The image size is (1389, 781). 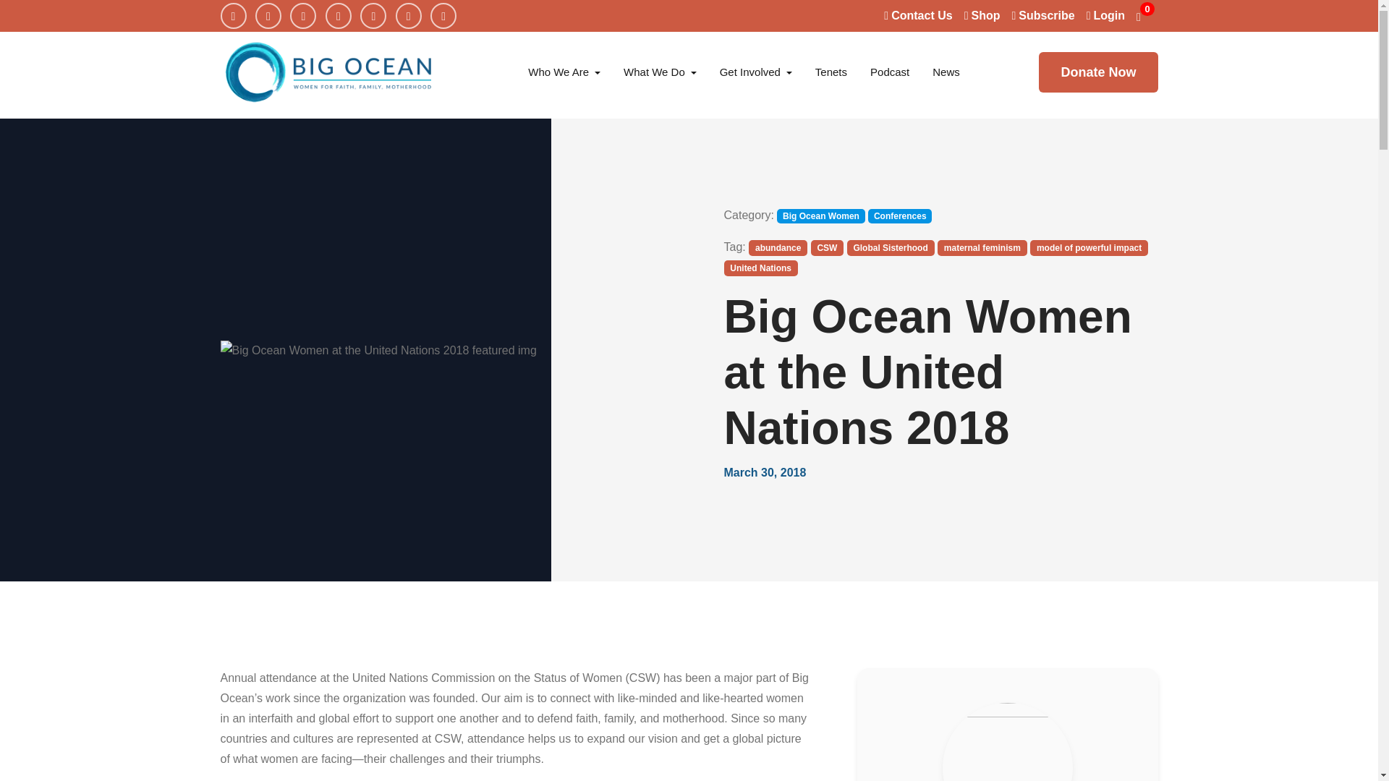 What do you see at coordinates (756, 72) in the screenshot?
I see `Get Involved` at bounding box center [756, 72].